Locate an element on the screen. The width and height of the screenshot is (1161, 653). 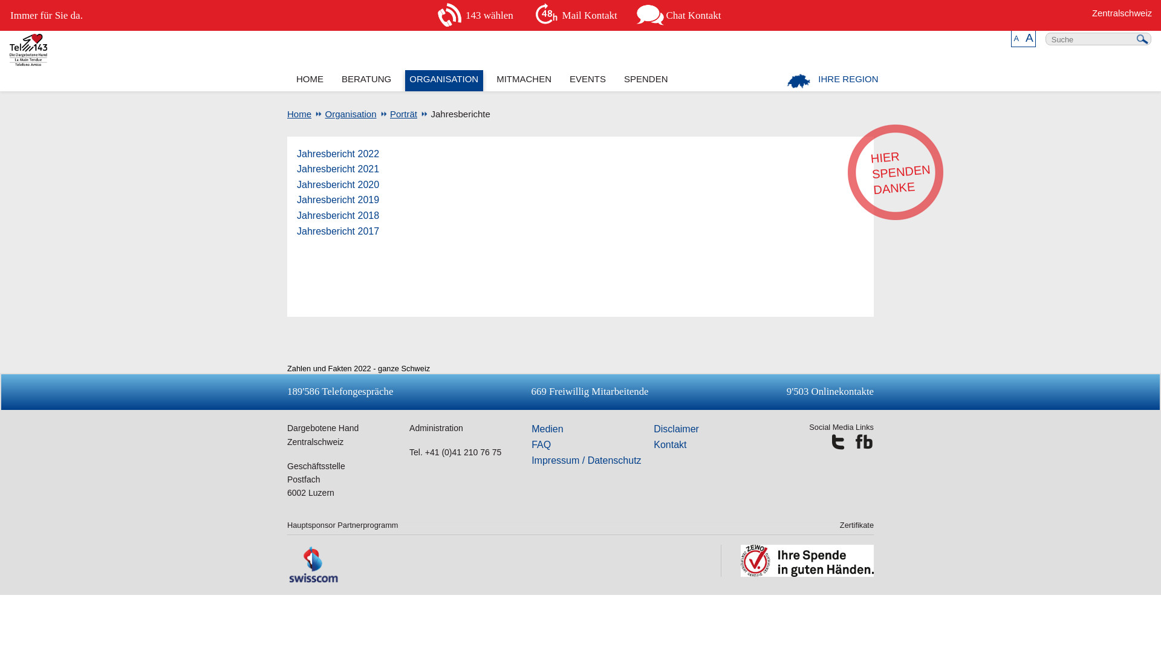
Home is located at coordinates (299, 114).